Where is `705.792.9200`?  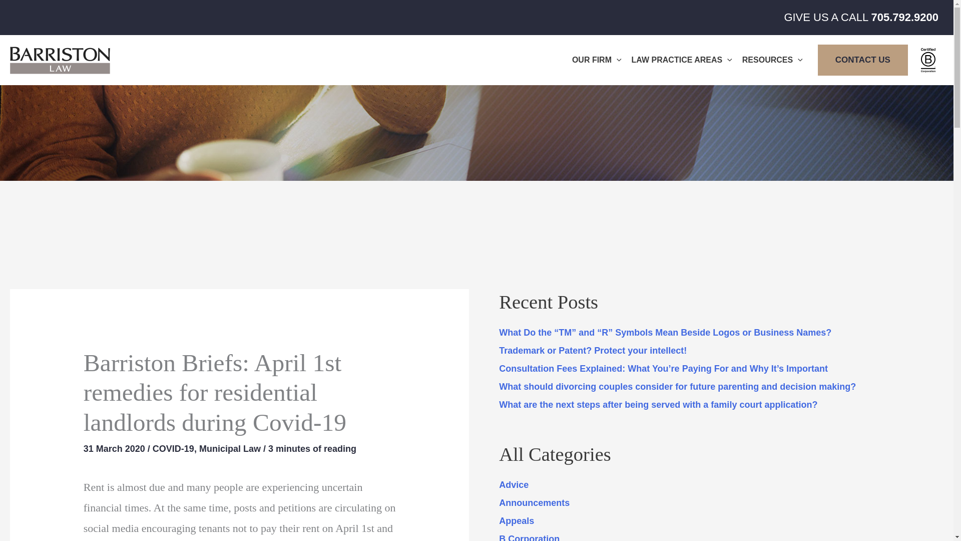
705.792.9200 is located at coordinates (904, 17).